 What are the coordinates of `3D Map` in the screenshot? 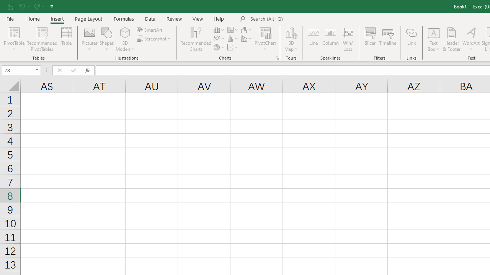 It's located at (291, 39).